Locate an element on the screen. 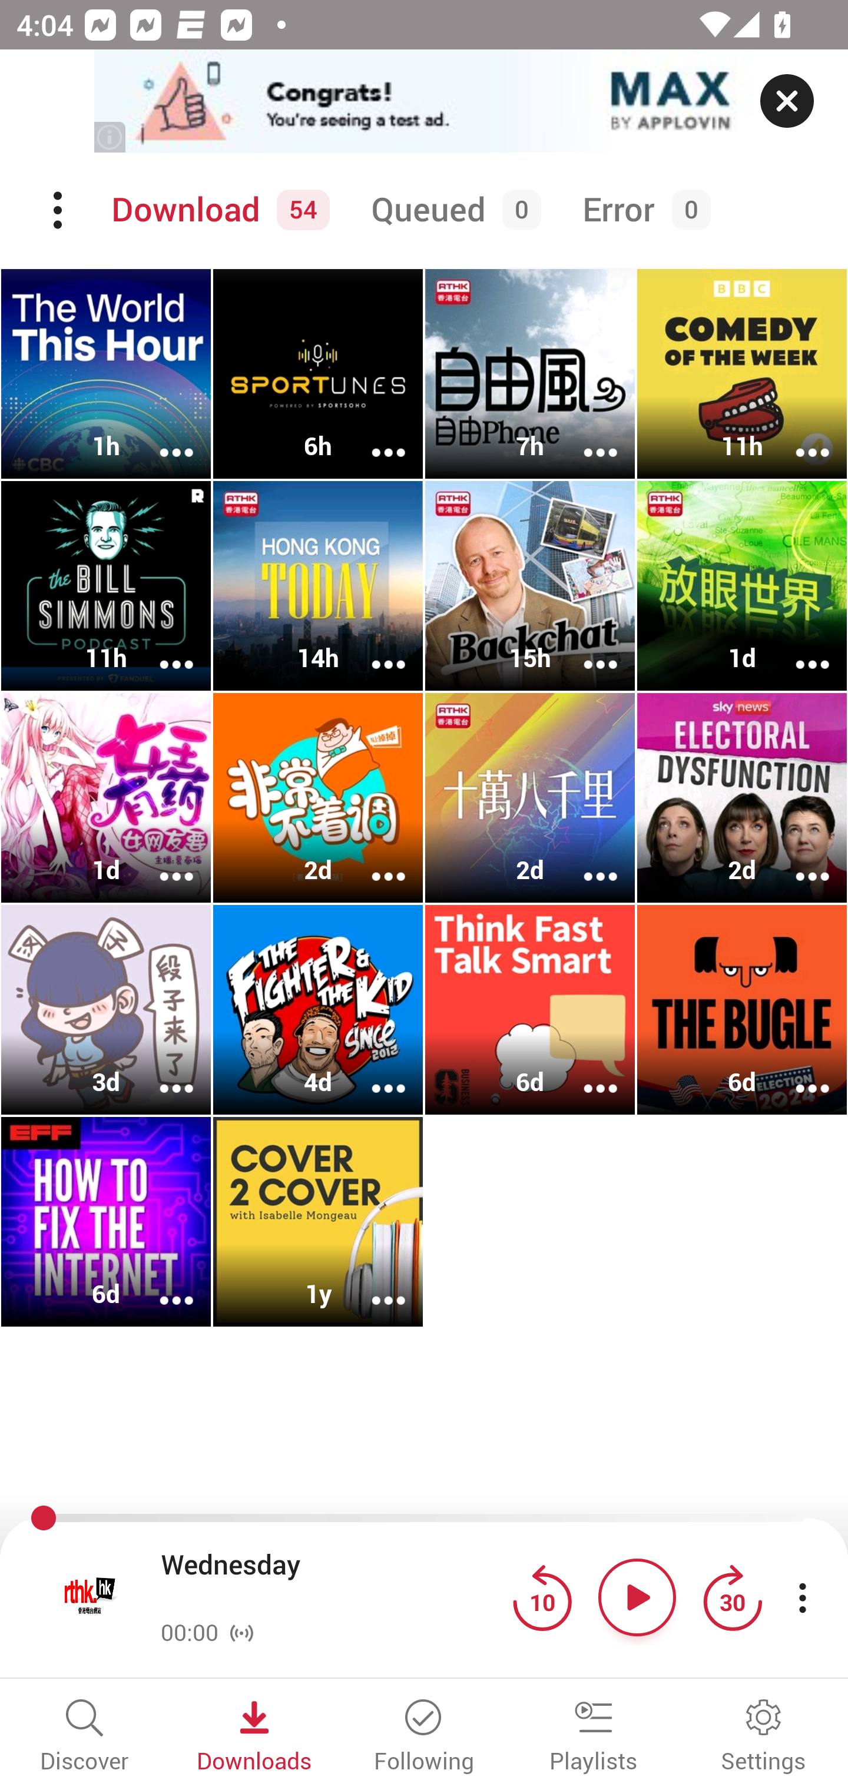 Image resolution: width=848 pixels, height=1790 pixels. More options is located at coordinates (373, 1285).